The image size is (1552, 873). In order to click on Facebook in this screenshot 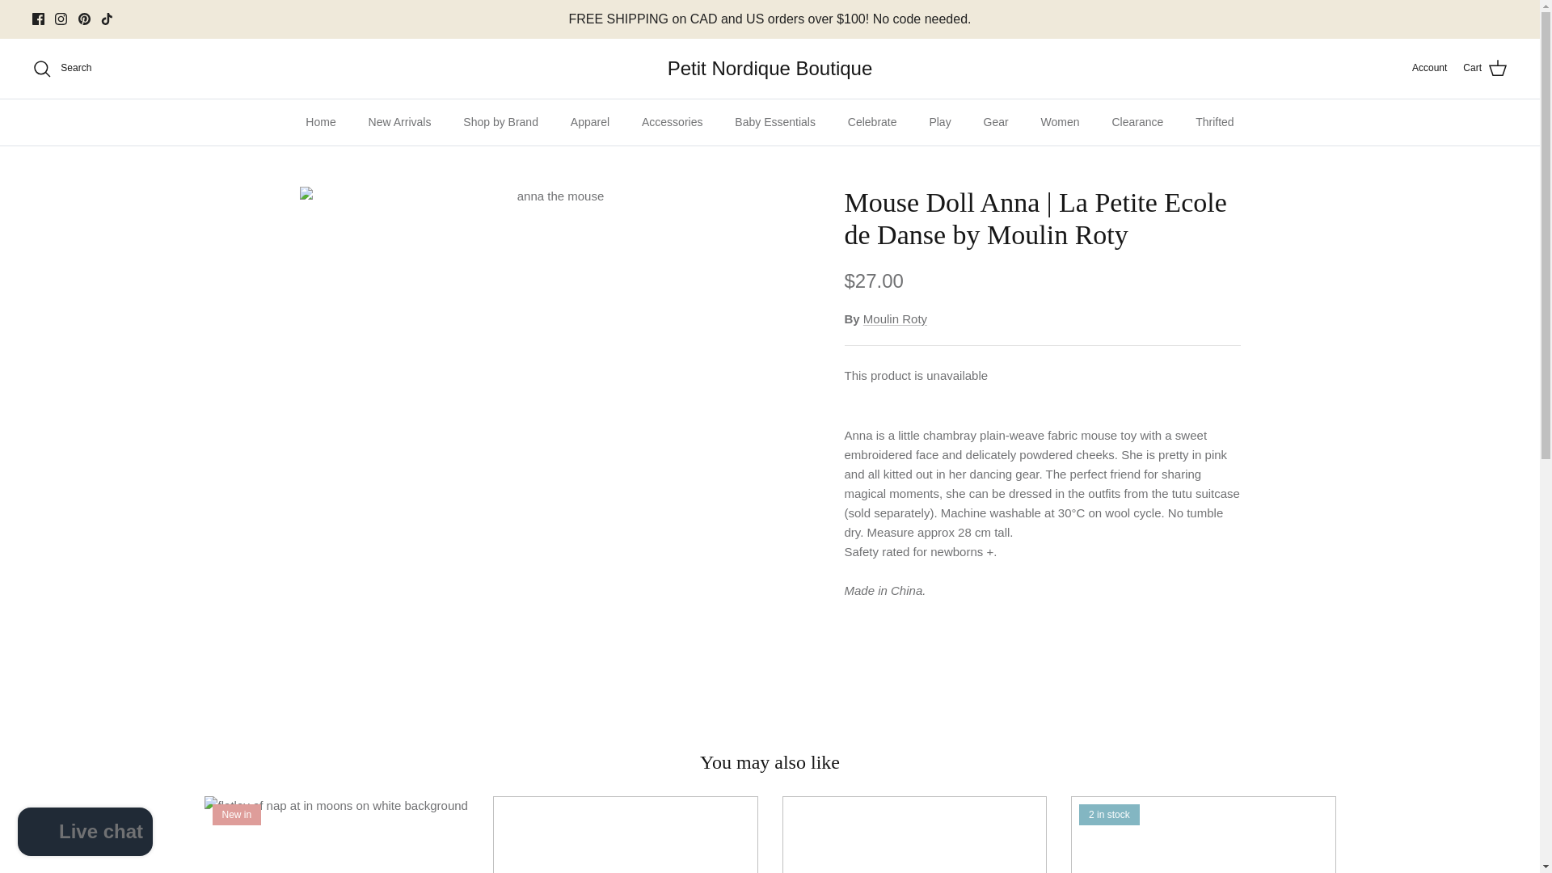, I will do `click(39, 19)`.